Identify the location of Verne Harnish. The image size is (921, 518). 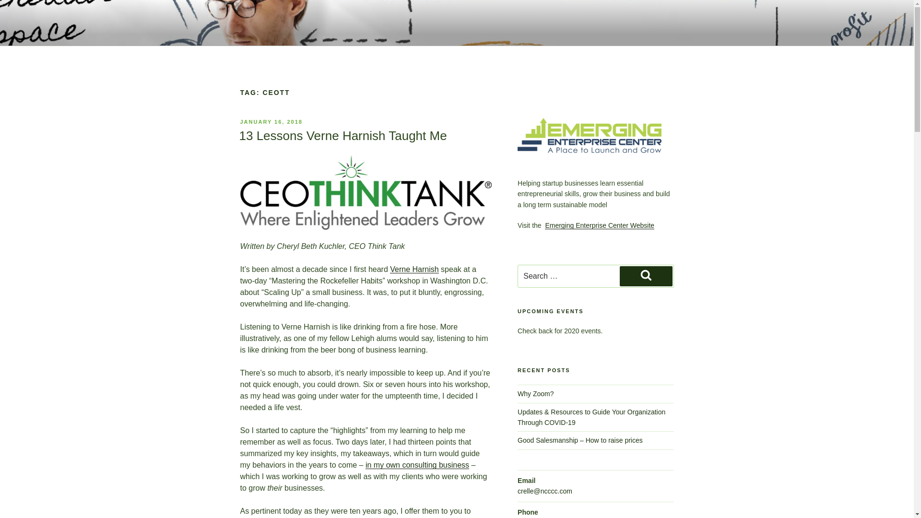
(413, 269).